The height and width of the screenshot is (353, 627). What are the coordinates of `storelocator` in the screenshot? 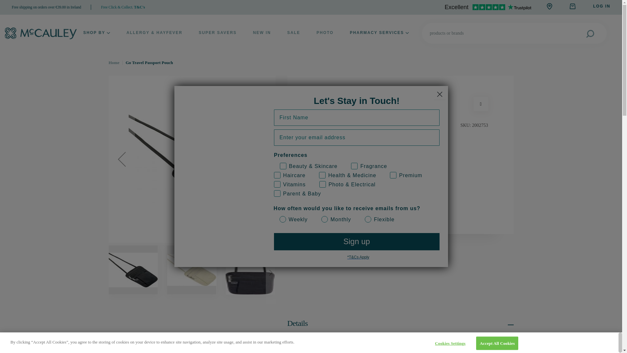 It's located at (549, 6).